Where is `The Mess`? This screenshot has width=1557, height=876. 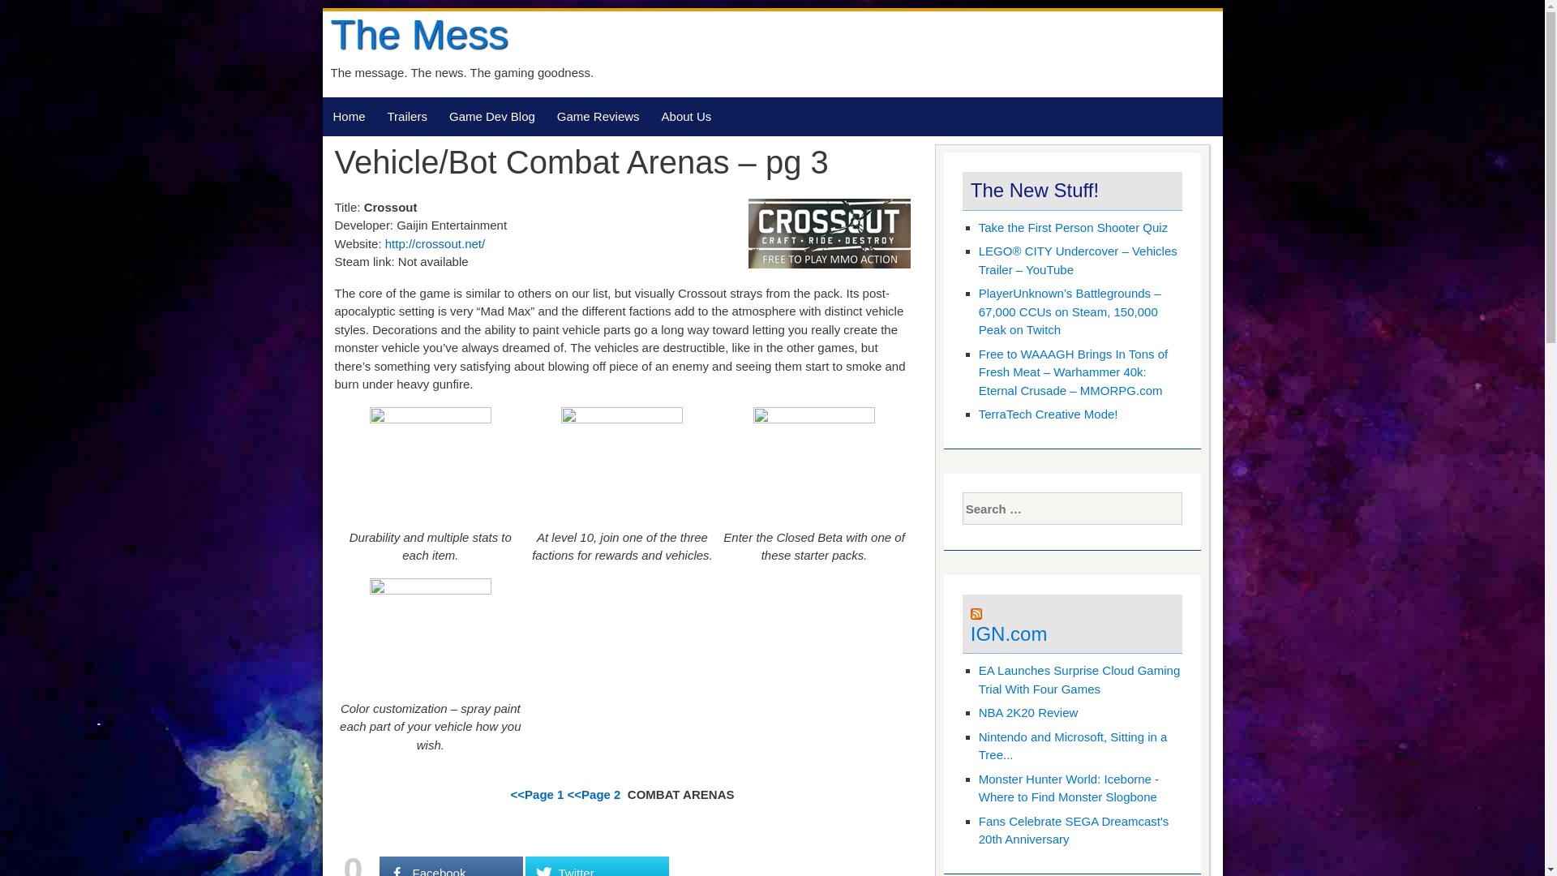 The Mess is located at coordinates (419, 35).